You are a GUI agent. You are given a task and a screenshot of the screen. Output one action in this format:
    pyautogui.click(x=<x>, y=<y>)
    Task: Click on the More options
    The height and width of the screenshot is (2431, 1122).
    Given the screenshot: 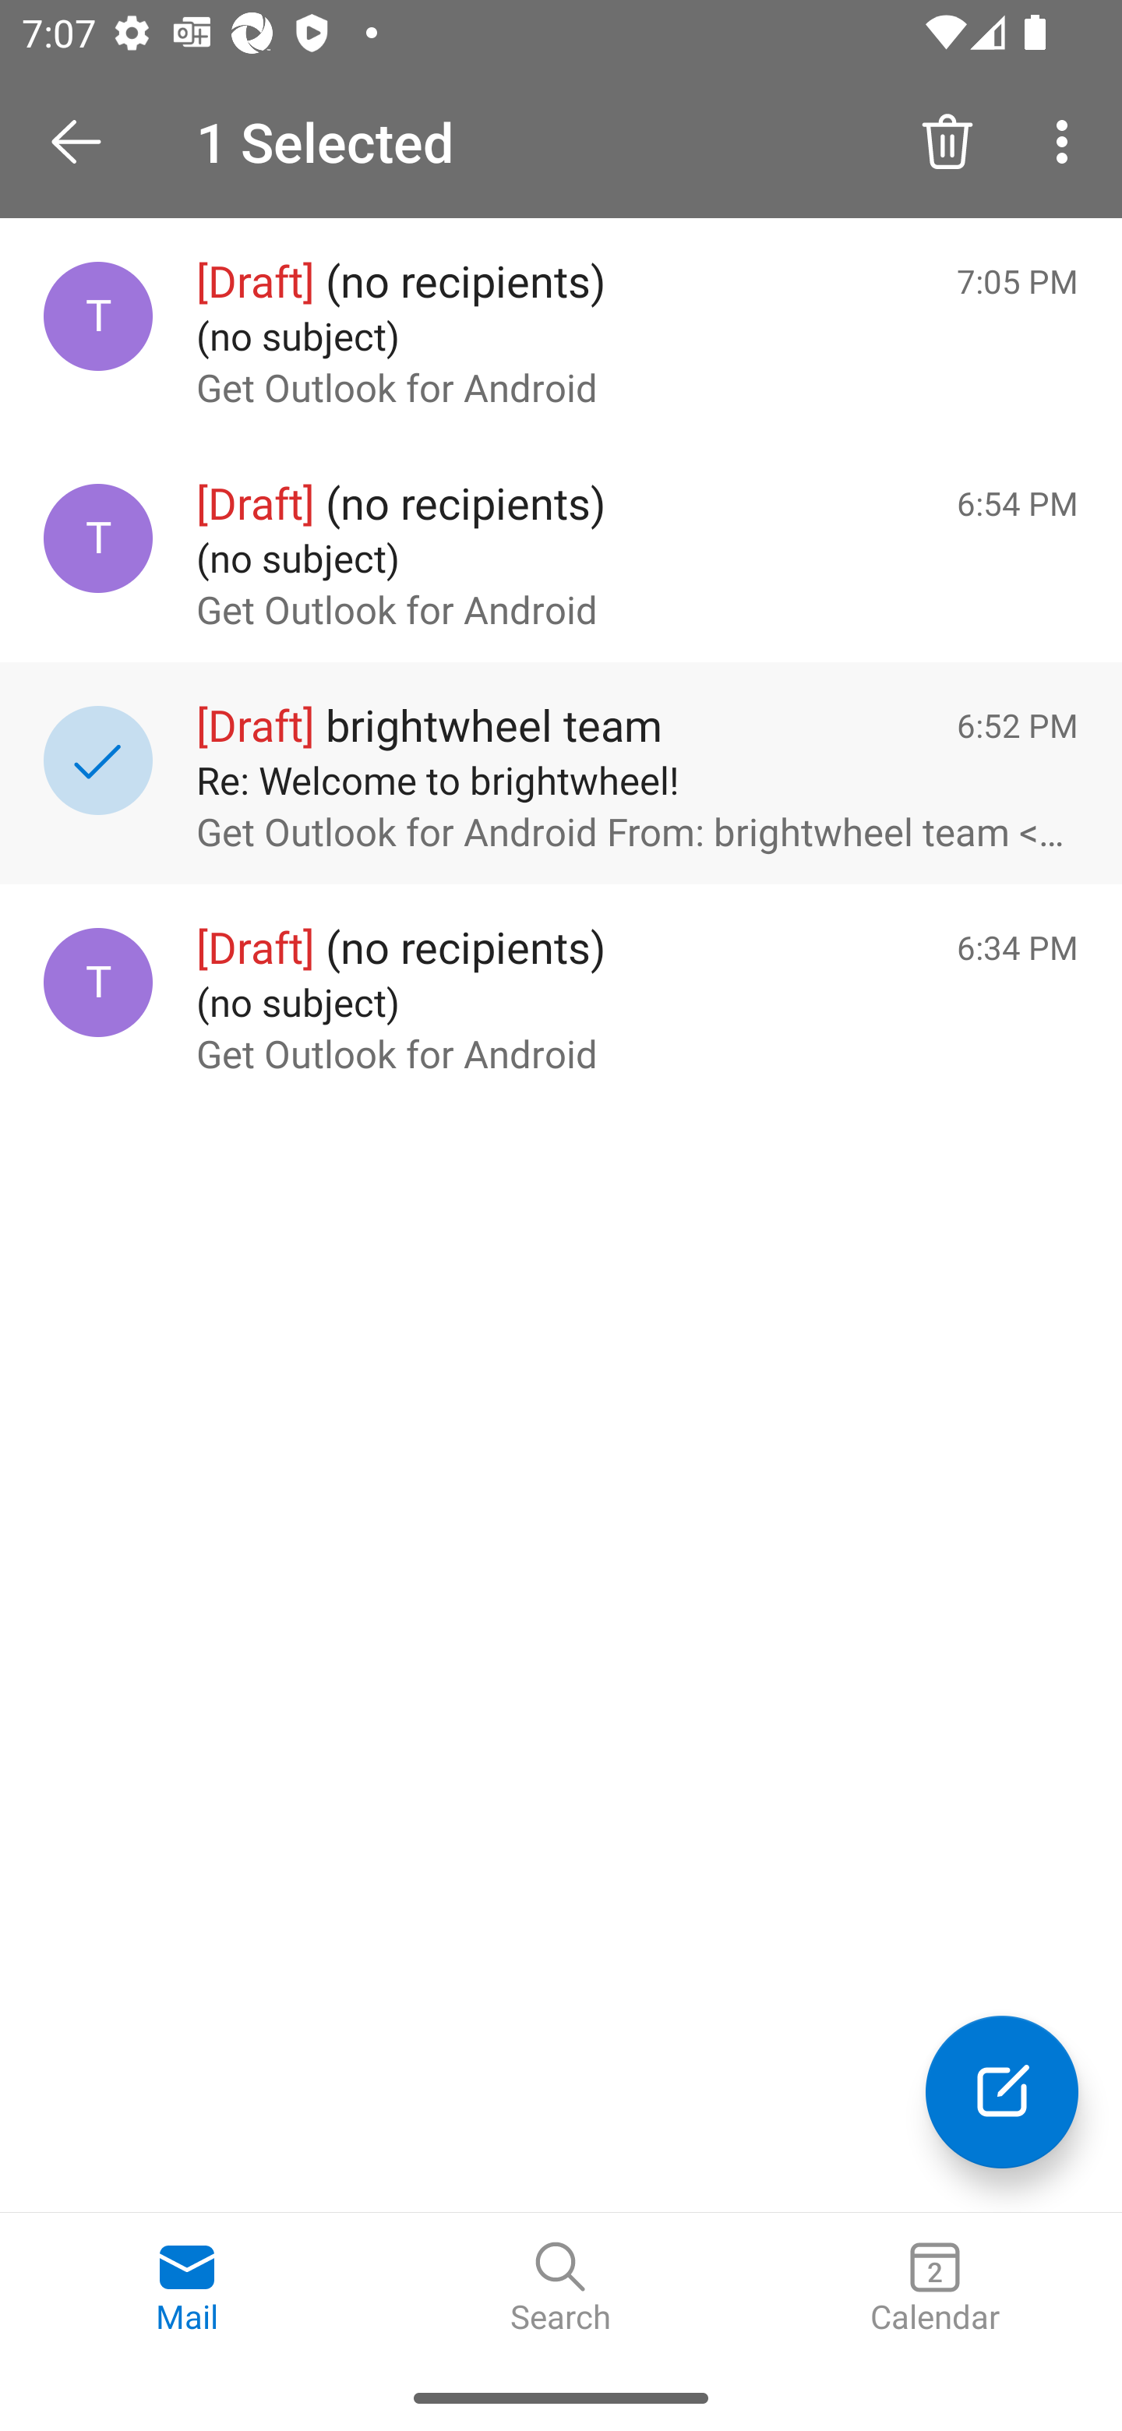 What is the action you would take?
    pyautogui.click(x=1067, y=140)
    